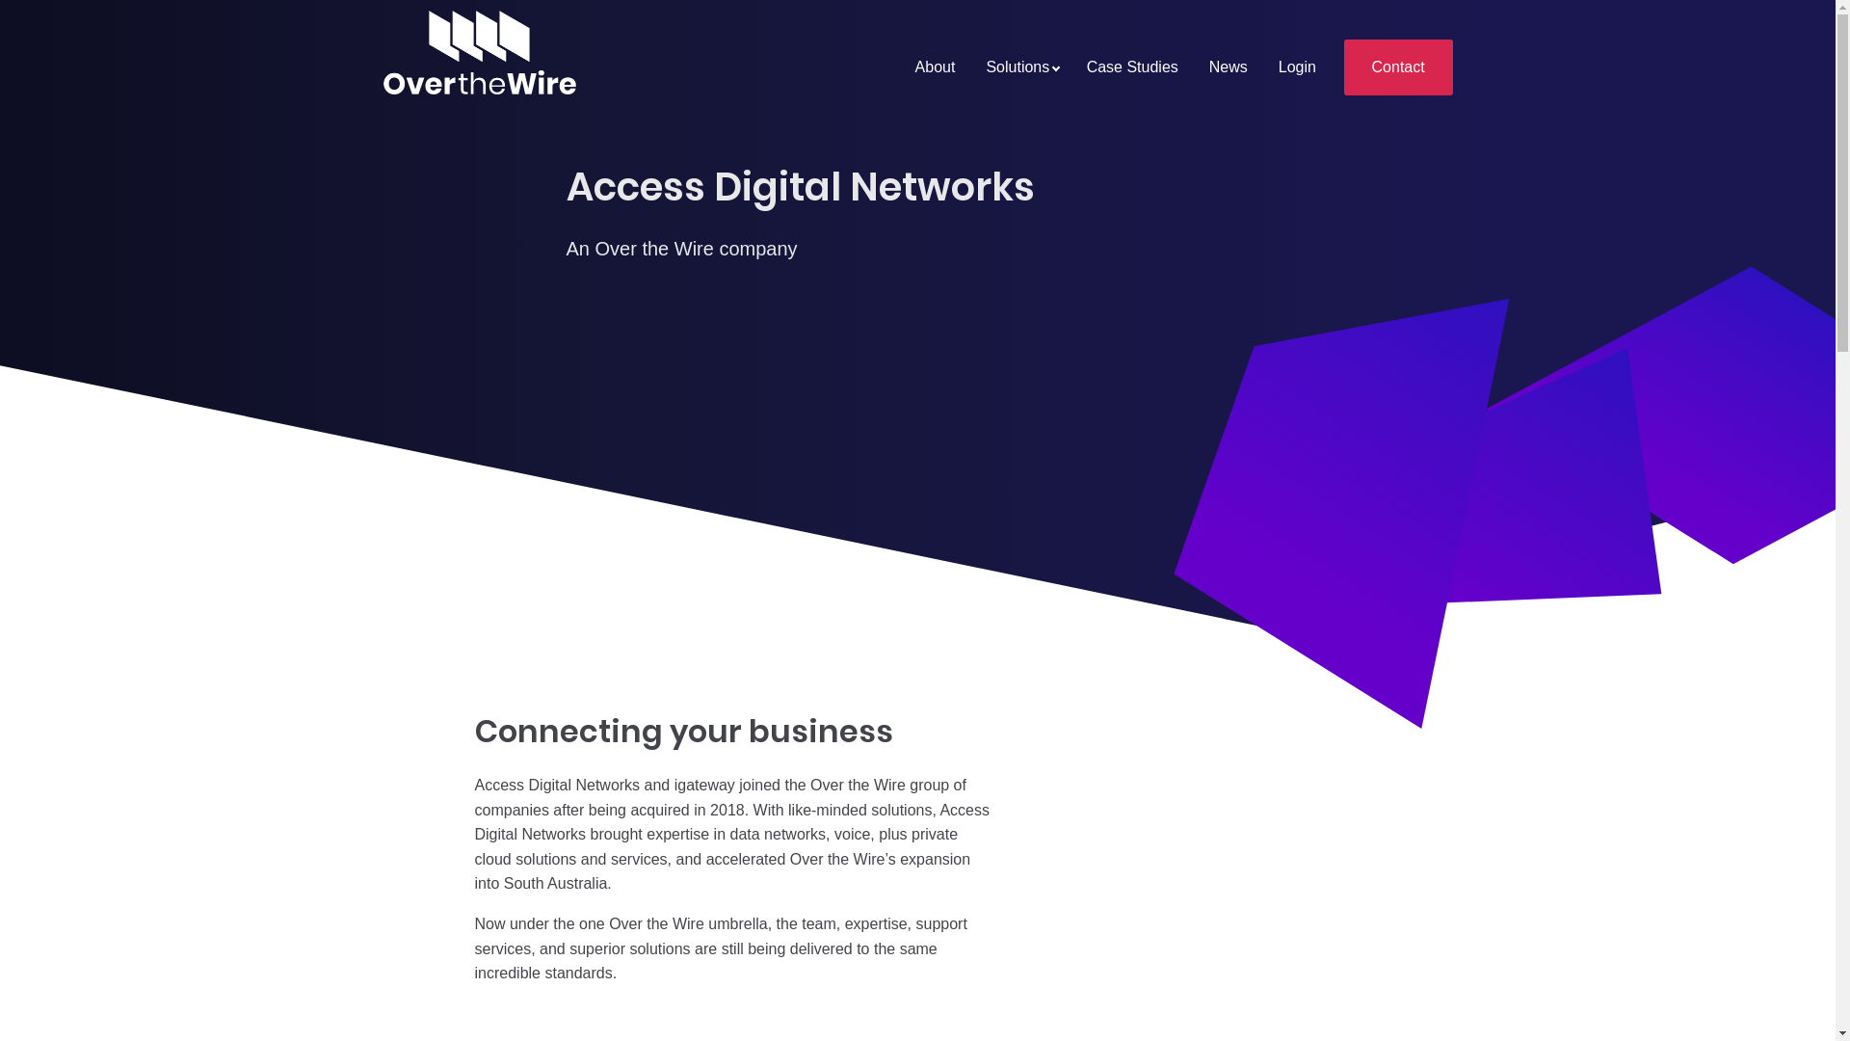 The height and width of the screenshot is (1041, 1850). I want to click on Contact, so click(1399, 67).